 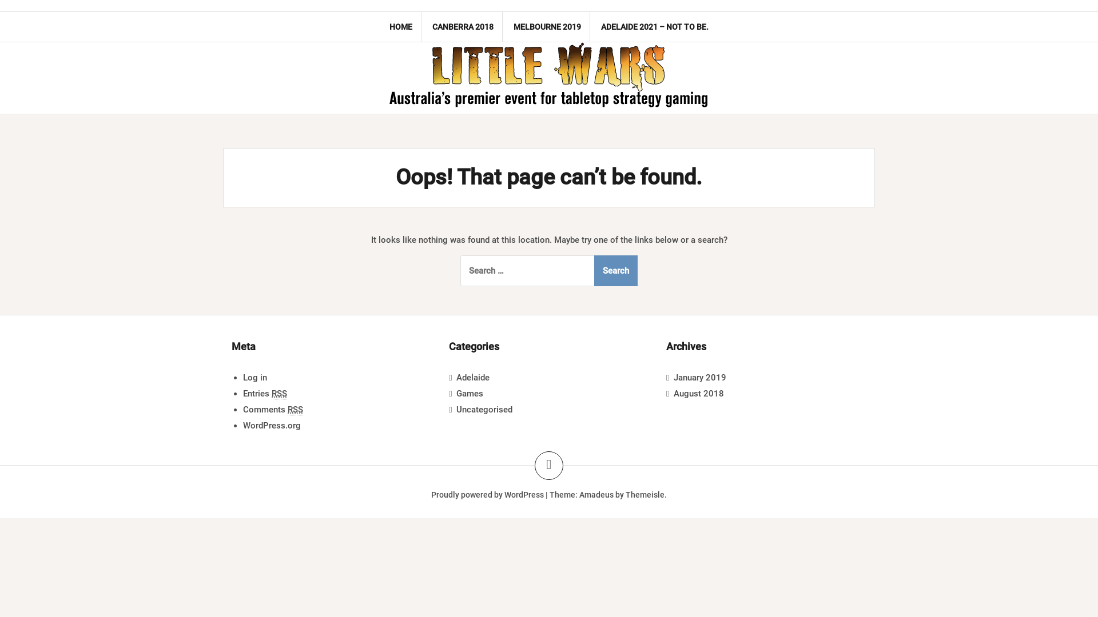 What do you see at coordinates (700, 378) in the screenshot?
I see `January 2019` at bounding box center [700, 378].